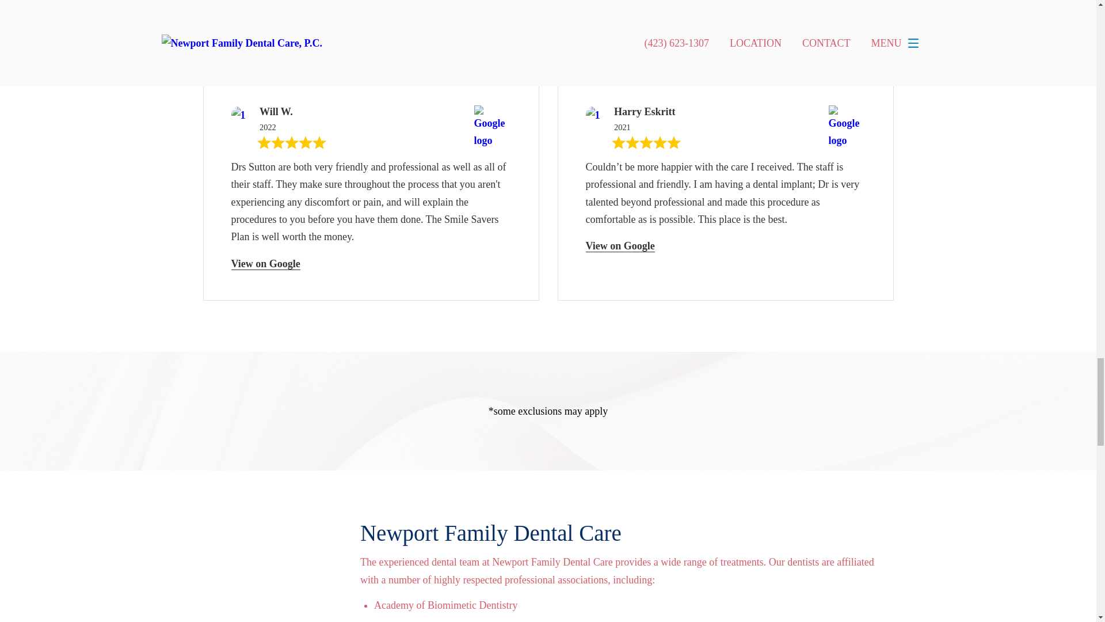 This screenshot has height=622, width=1105. Describe the element at coordinates (266, 264) in the screenshot. I see `View on Google` at that location.